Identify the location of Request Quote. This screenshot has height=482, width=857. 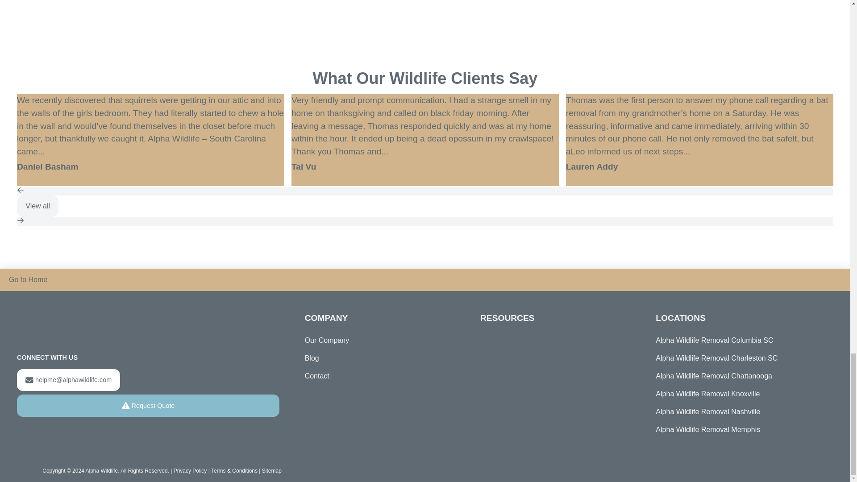
(148, 406).